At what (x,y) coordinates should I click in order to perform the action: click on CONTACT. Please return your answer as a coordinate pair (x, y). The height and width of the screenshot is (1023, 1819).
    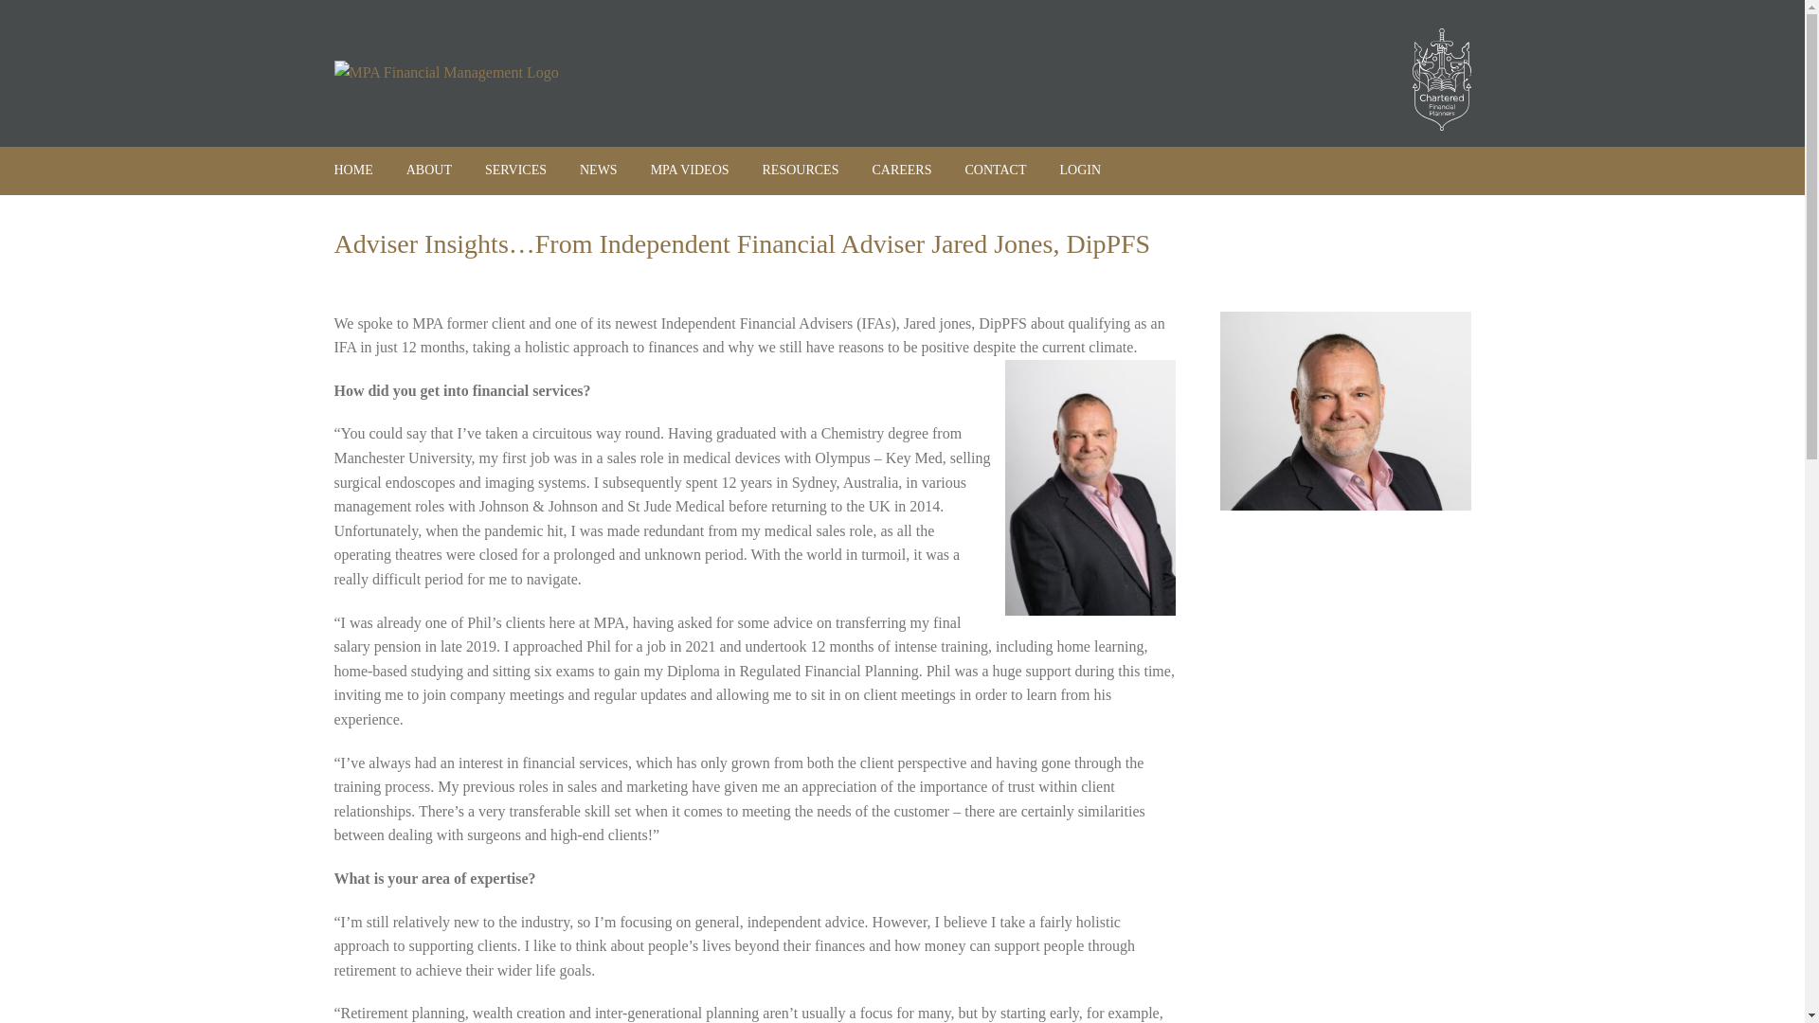
    Looking at the image, I should click on (995, 170).